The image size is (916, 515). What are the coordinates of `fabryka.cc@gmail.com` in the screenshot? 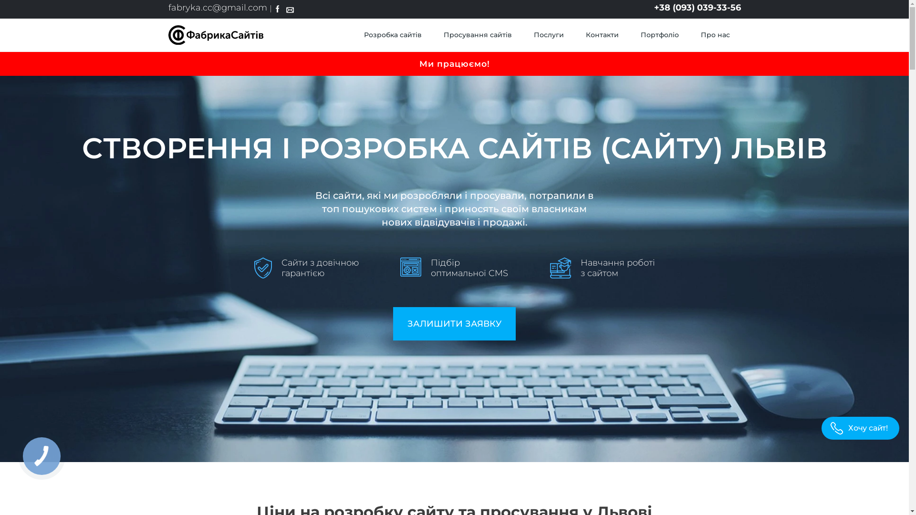 It's located at (218, 8).